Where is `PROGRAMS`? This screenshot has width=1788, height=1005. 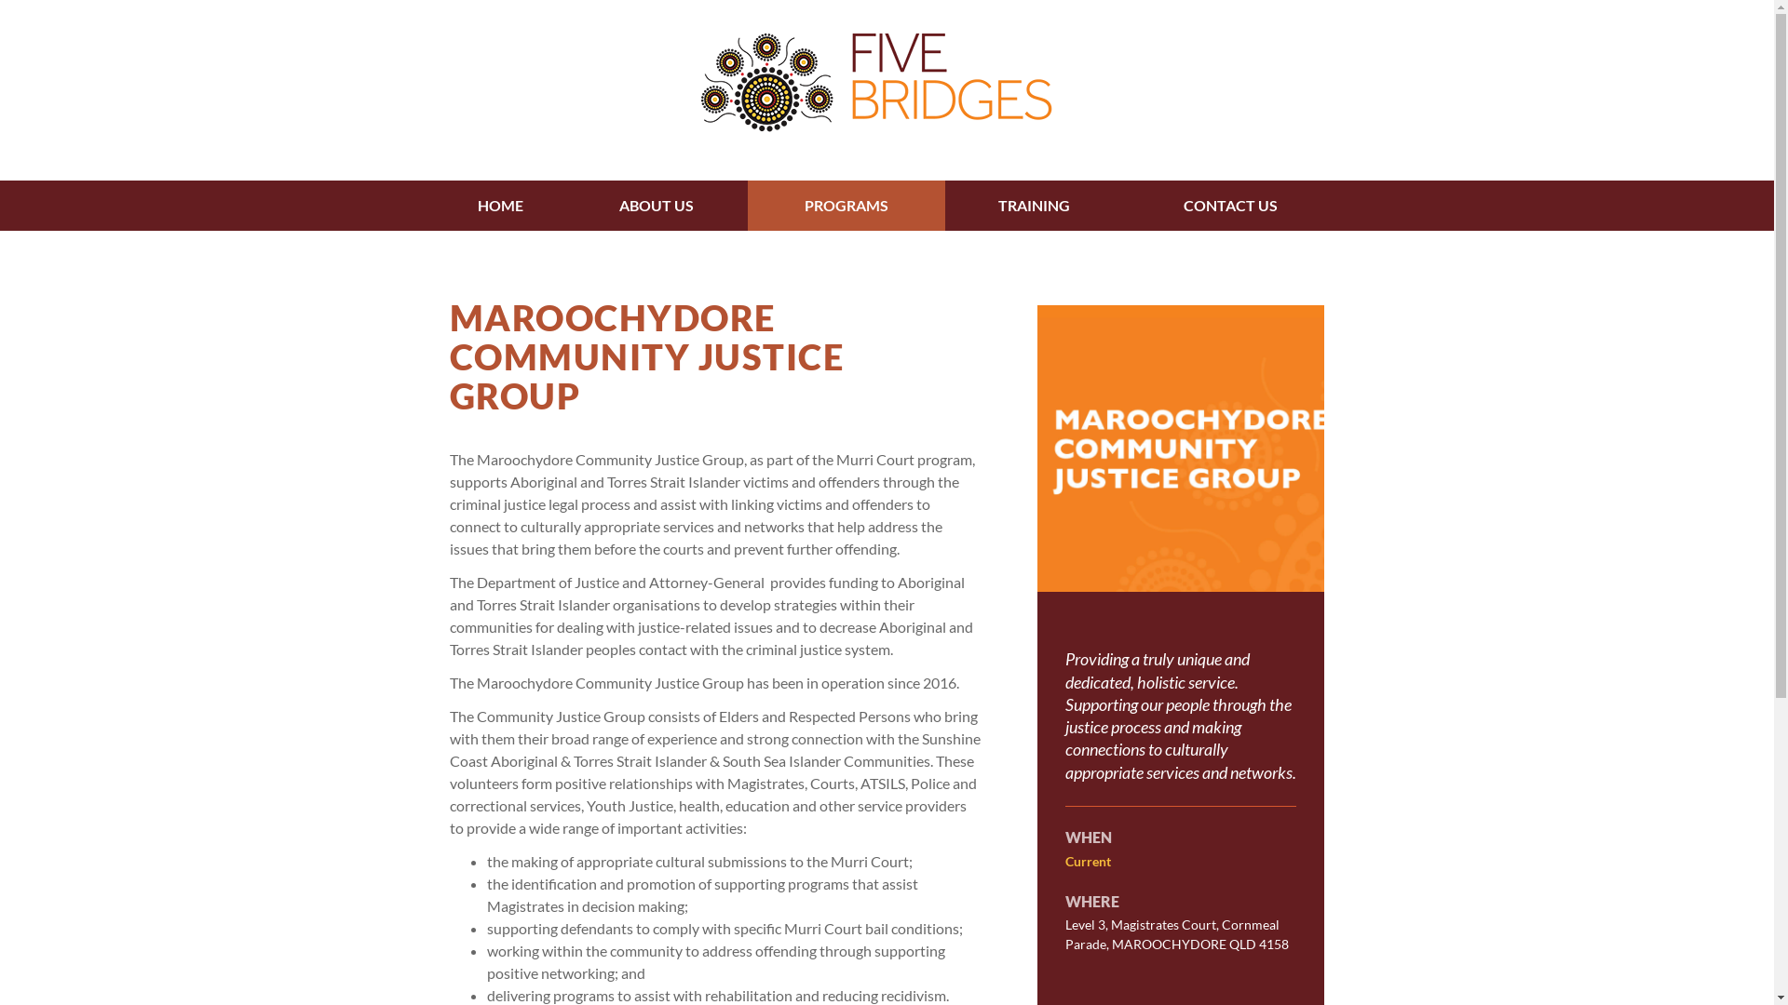
PROGRAMS is located at coordinates (847, 206).